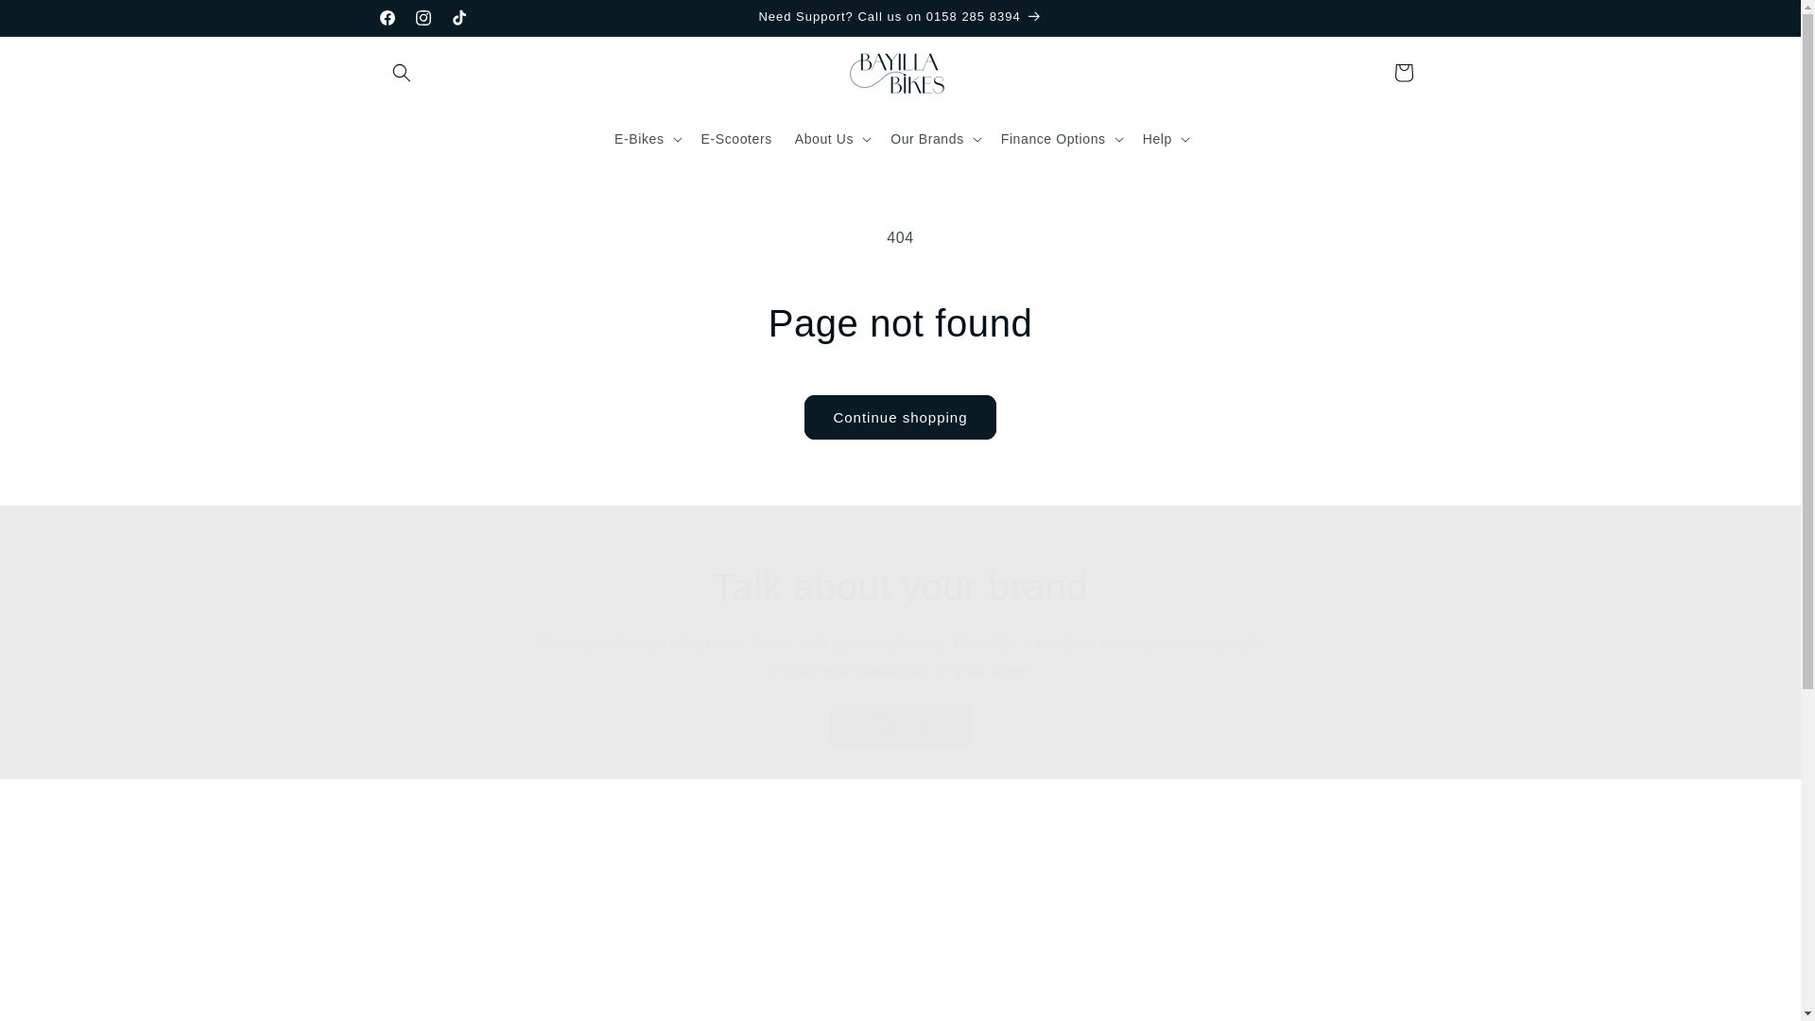  Describe the element at coordinates (900, 586) in the screenshot. I see `Talk about your brand` at that location.